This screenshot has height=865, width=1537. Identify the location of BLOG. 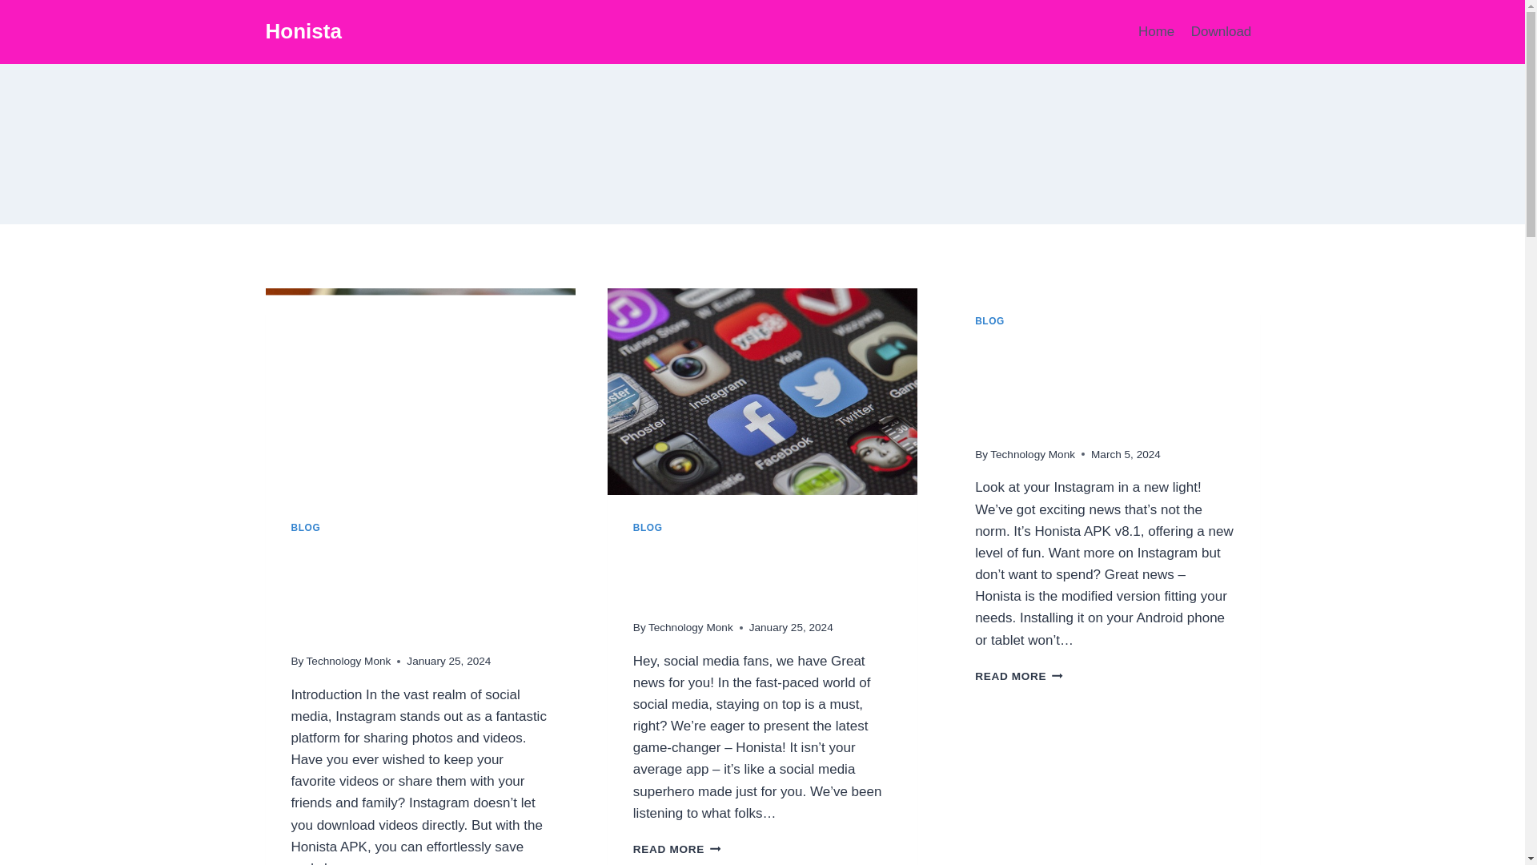
(349, 660).